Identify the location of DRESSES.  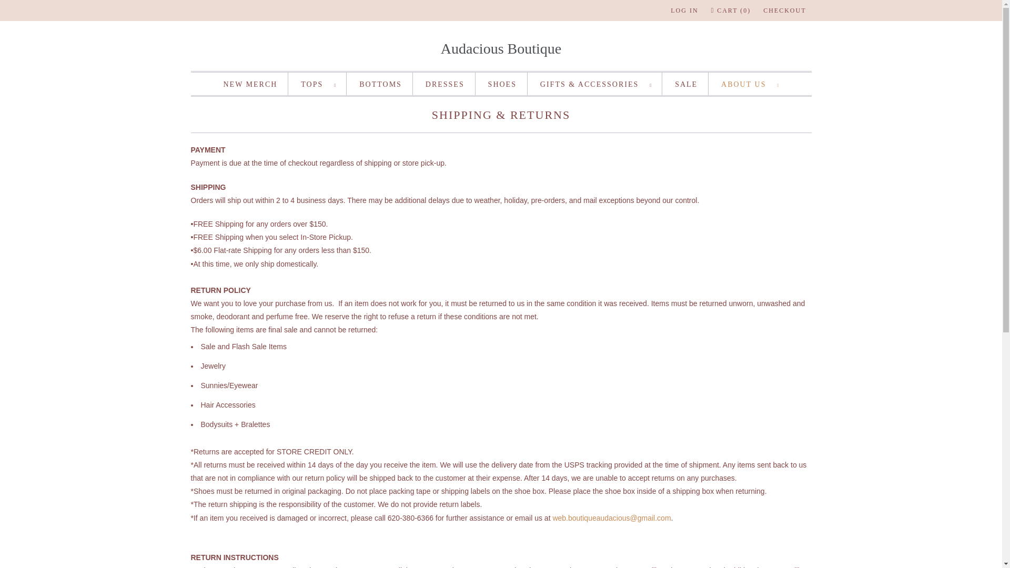
(445, 84).